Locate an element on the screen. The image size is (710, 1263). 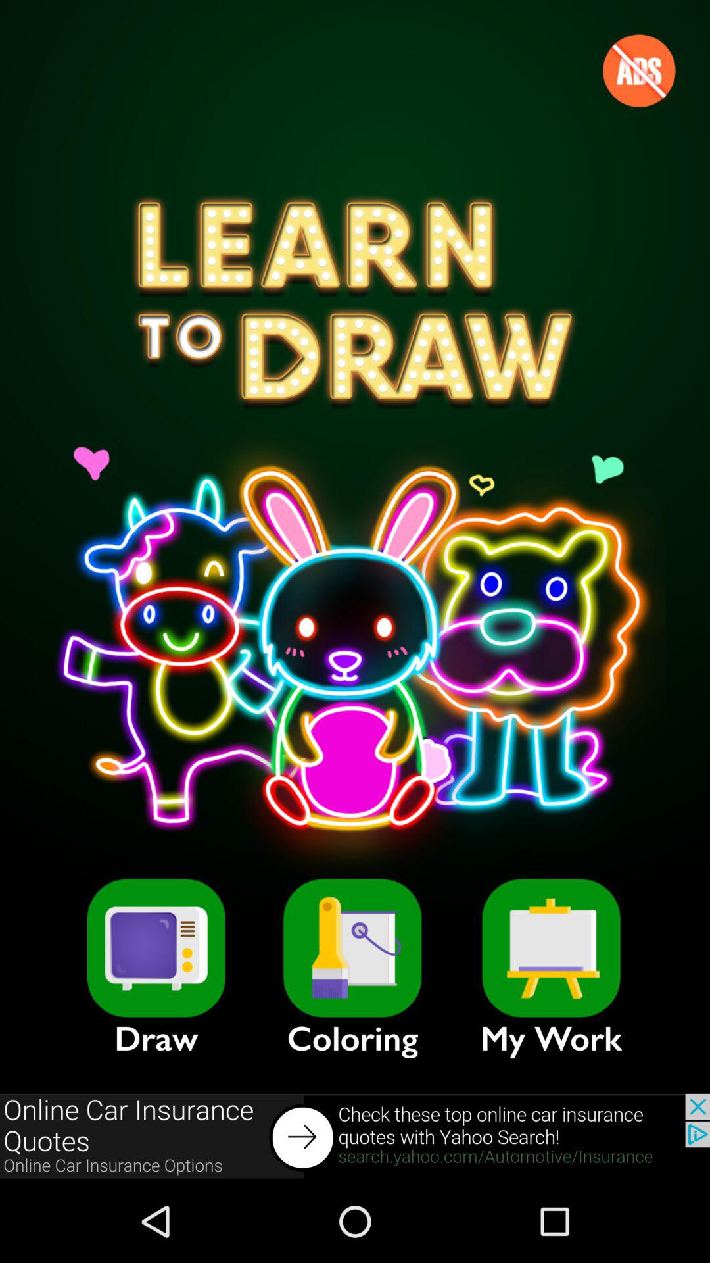
choose coloring is located at coordinates (352, 948).